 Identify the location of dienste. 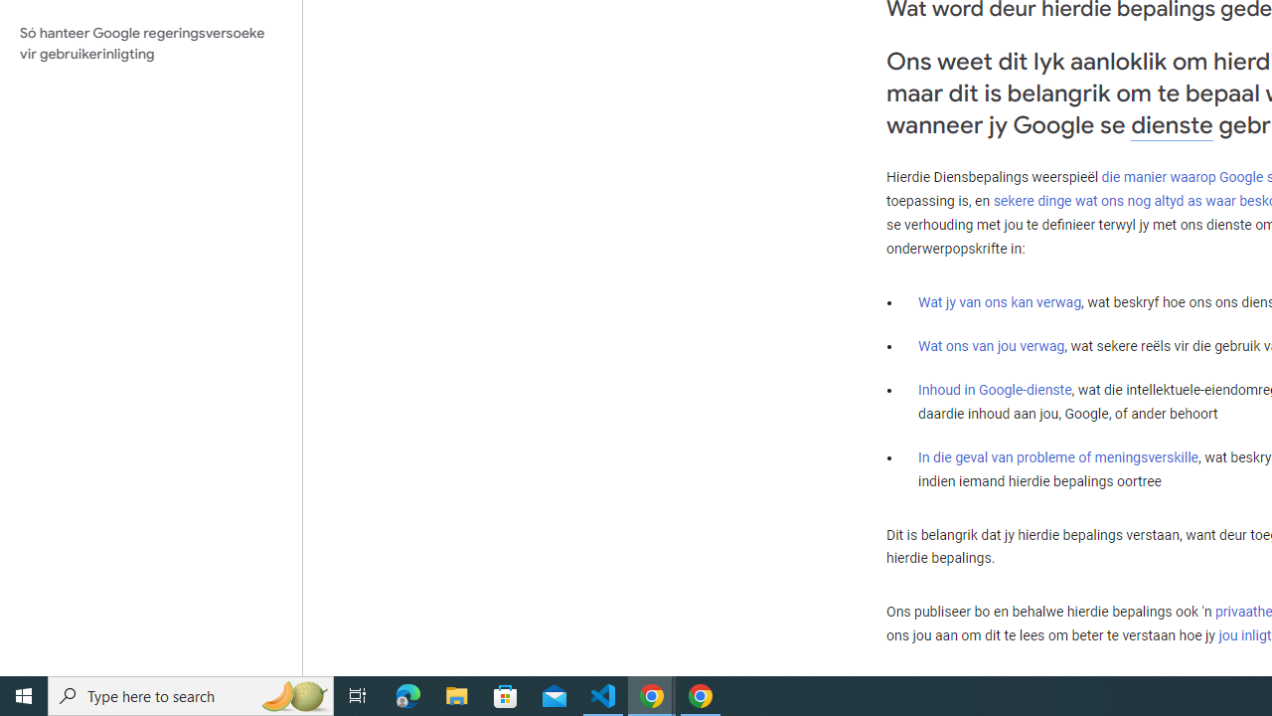
(1172, 125).